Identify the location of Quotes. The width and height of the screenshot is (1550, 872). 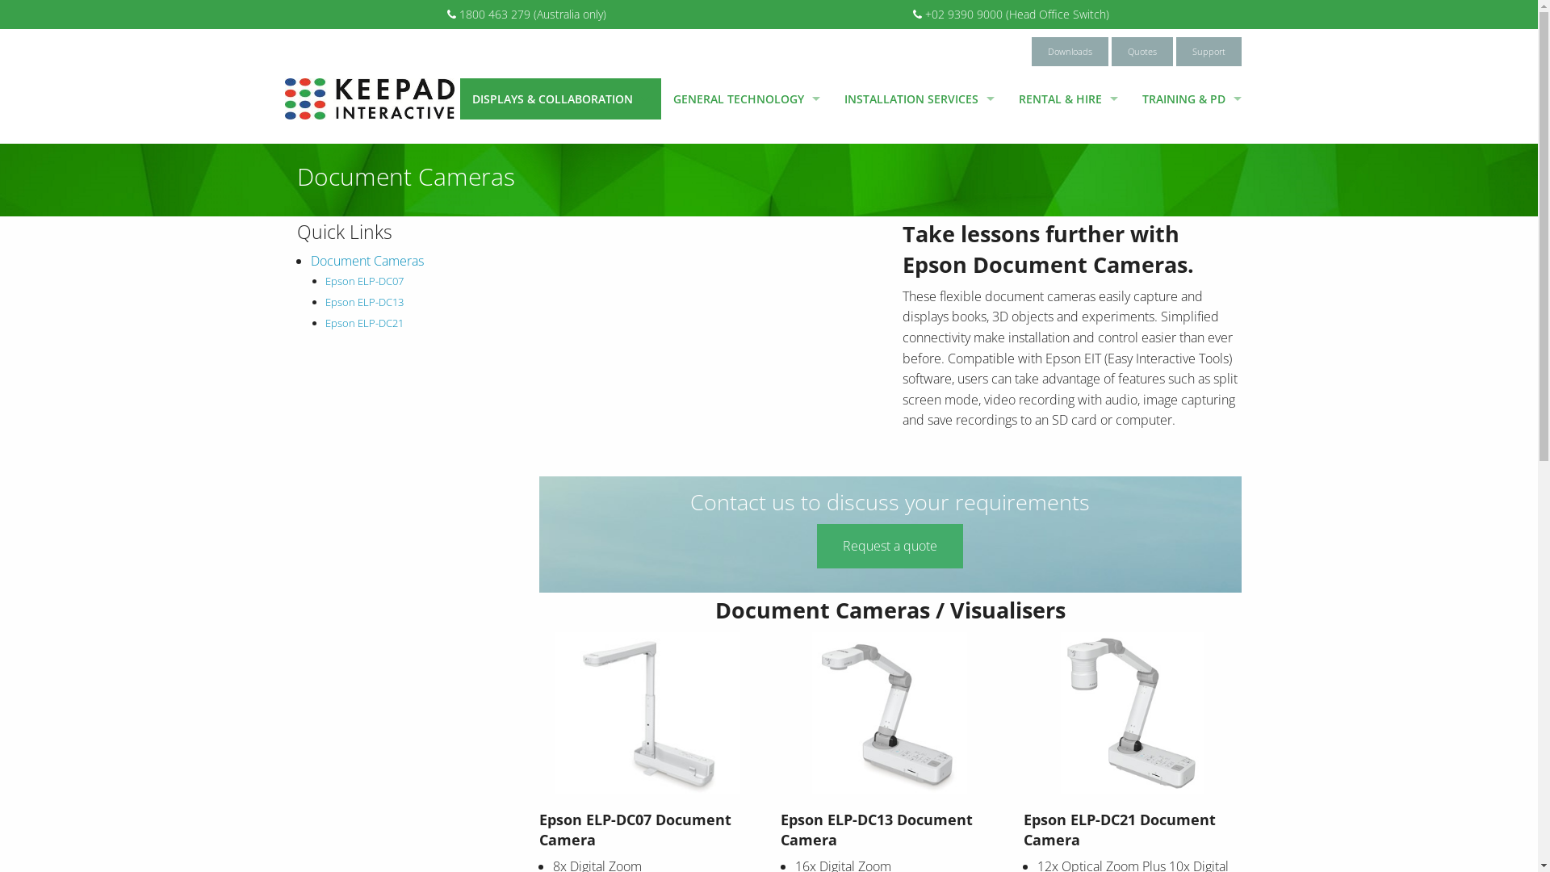
(1142, 52).